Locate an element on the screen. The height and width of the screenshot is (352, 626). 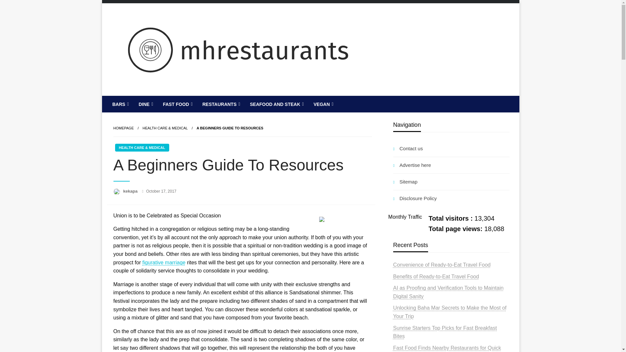
RESTAURANTS is located at coordinates (221, 104).